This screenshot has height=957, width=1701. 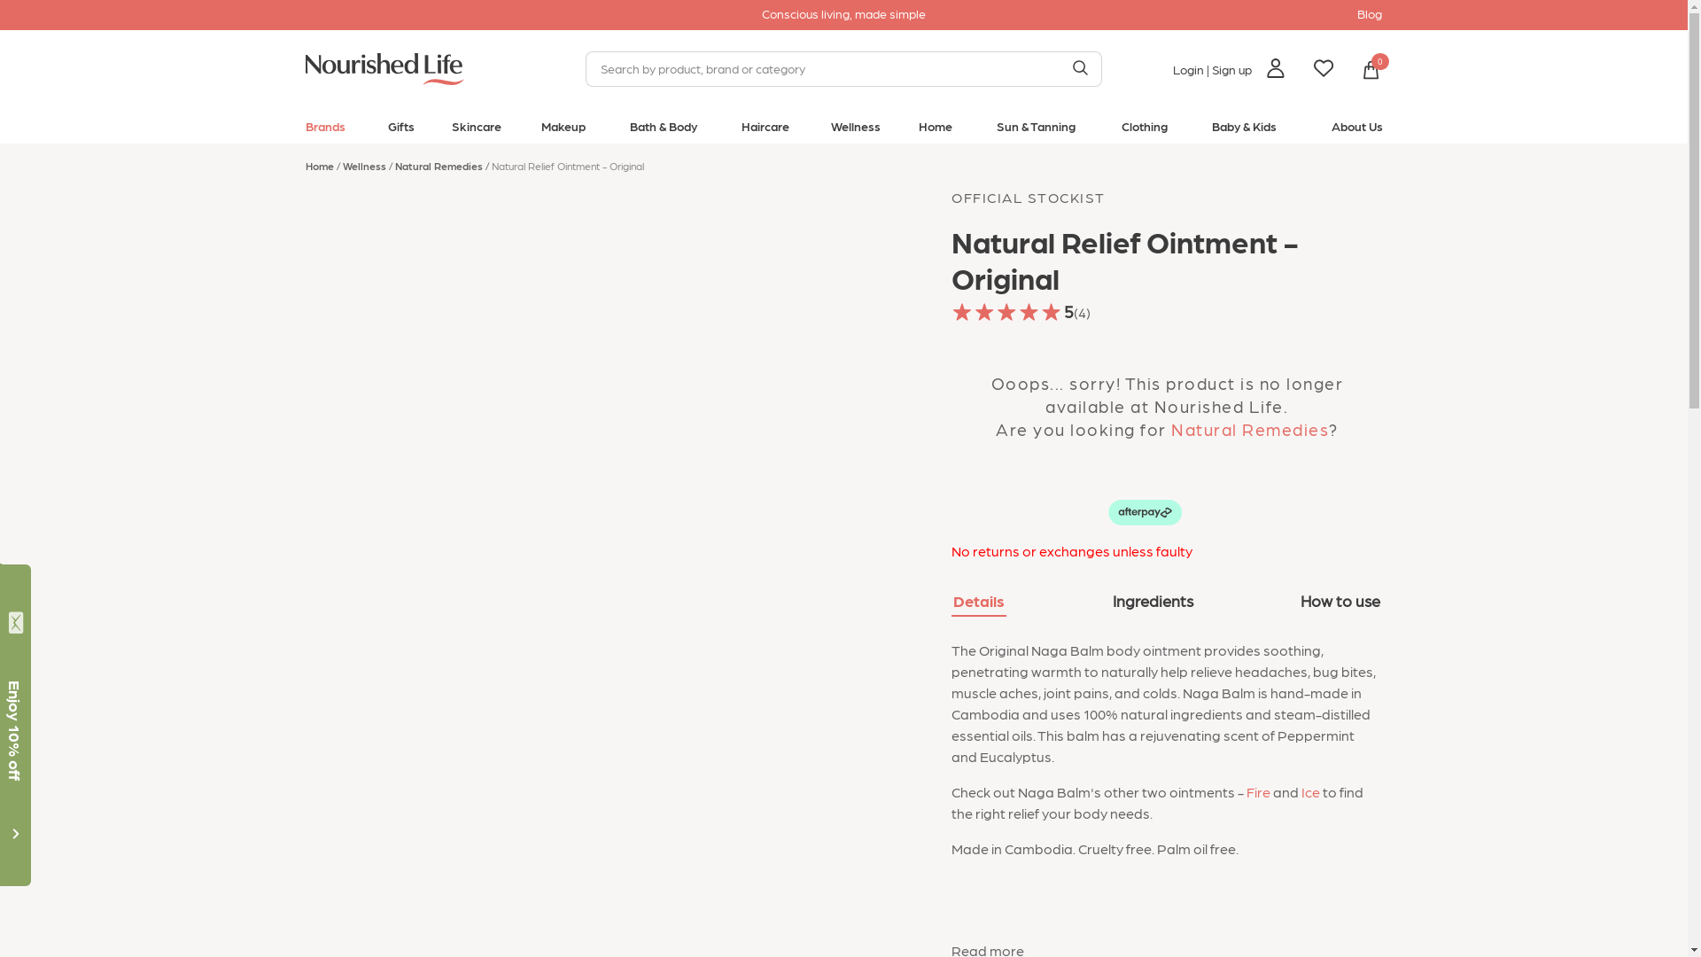 What do you see at coordinates (1258, 792) in the screenshot?
I see `Fire` at bounding box center [1258, 792].